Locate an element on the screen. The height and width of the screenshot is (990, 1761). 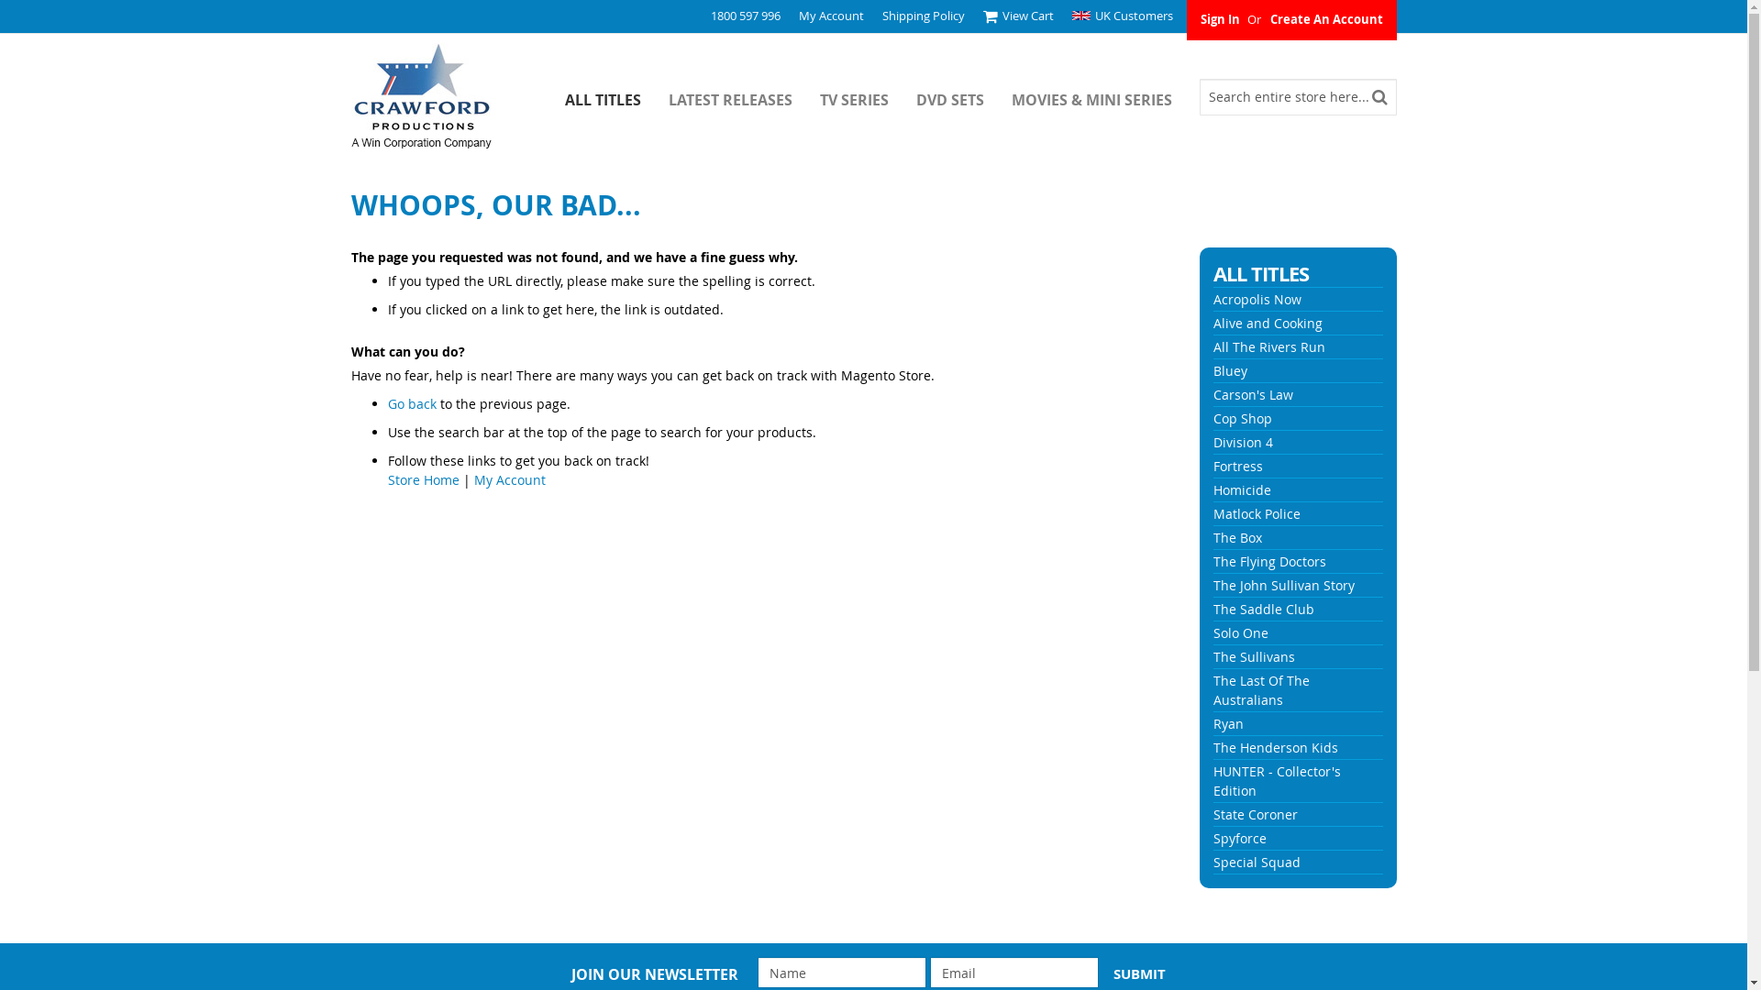
Homicide is located at coordinates (1242, 489).